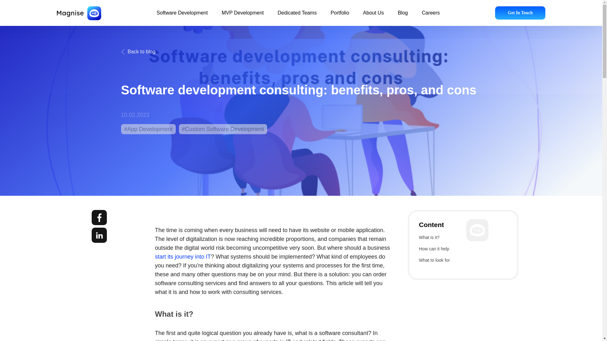 This screenshot has width=607, height=341. Describe the element at coordinates (520, 13) in the screenshot. I see `Get In Touch` at that location.